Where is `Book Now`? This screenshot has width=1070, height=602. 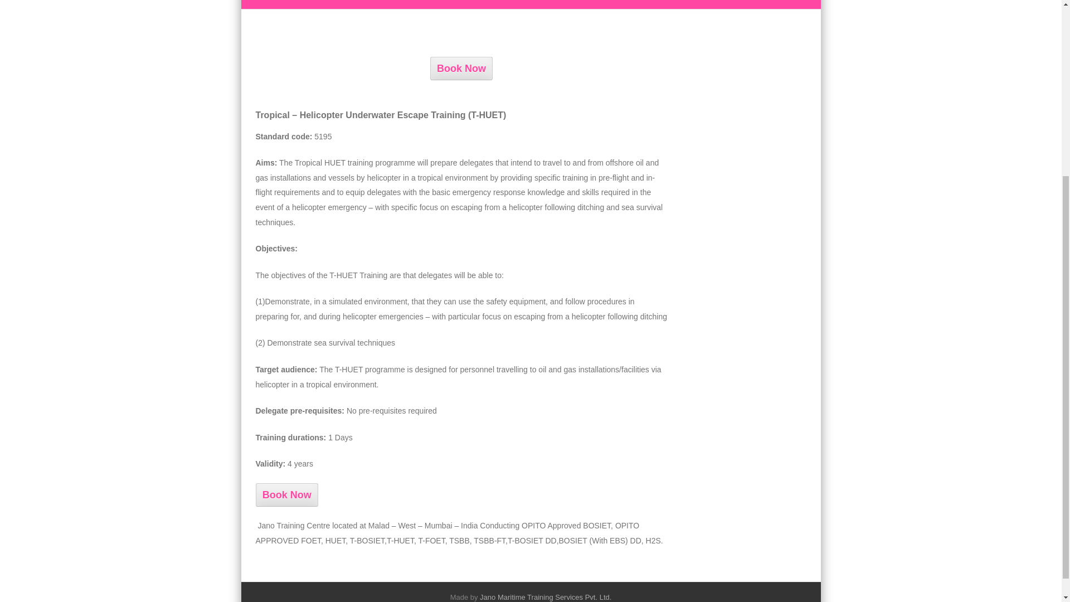
Book Now is located at coordinates (286, 495).